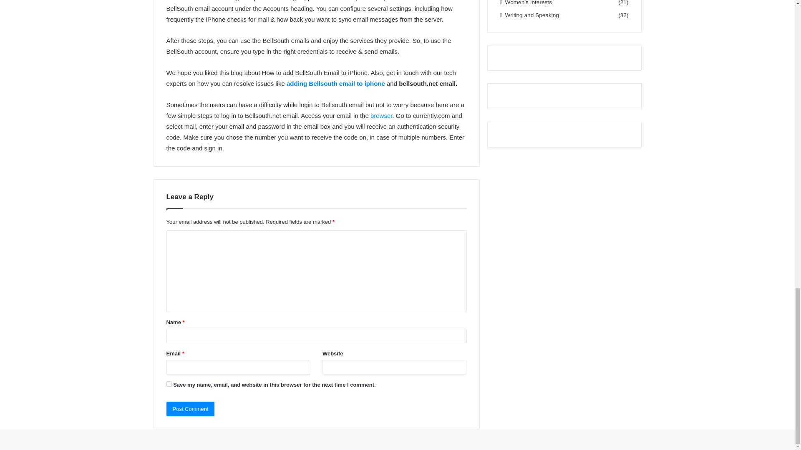  Describe the element at coordinates (169, 383) in the screenshot. I see `yes` at that location.